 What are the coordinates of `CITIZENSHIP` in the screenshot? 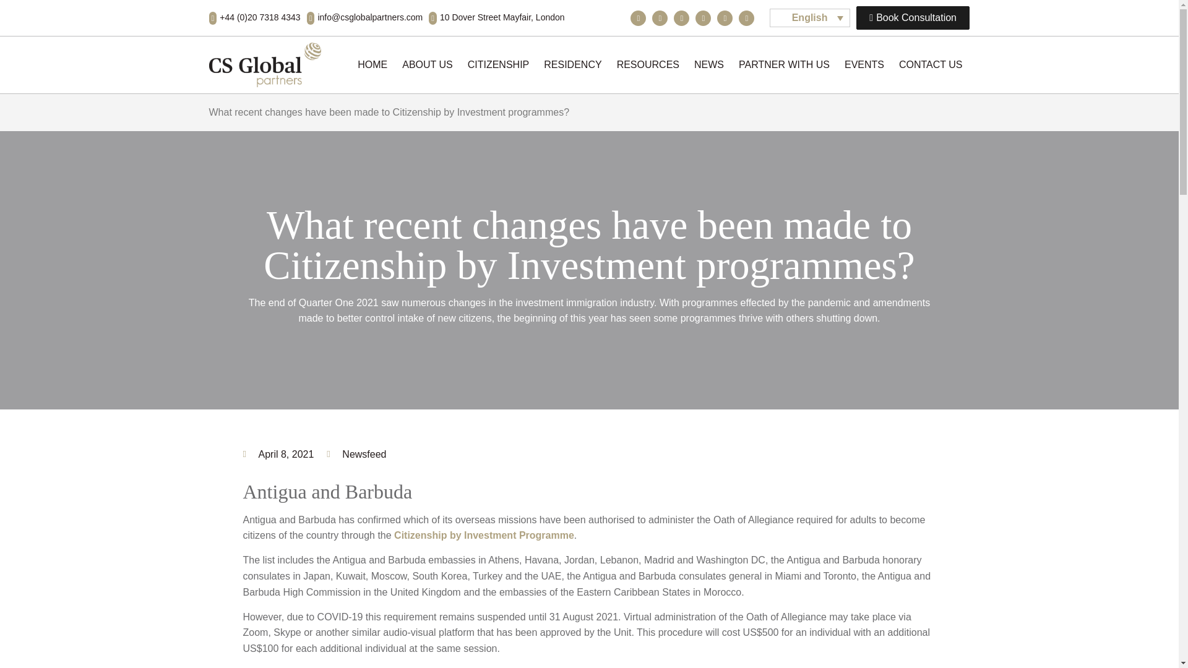 It's located at (499, 65).